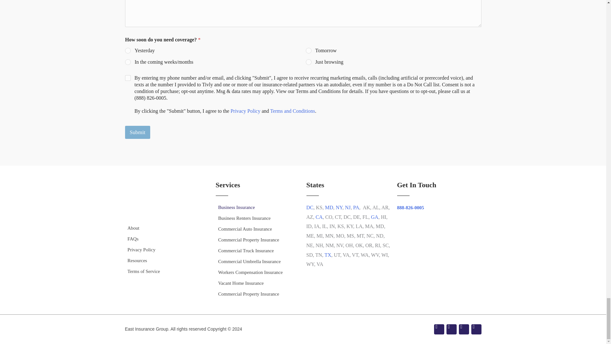  I want to click on Just browsing, so click(308, 62).